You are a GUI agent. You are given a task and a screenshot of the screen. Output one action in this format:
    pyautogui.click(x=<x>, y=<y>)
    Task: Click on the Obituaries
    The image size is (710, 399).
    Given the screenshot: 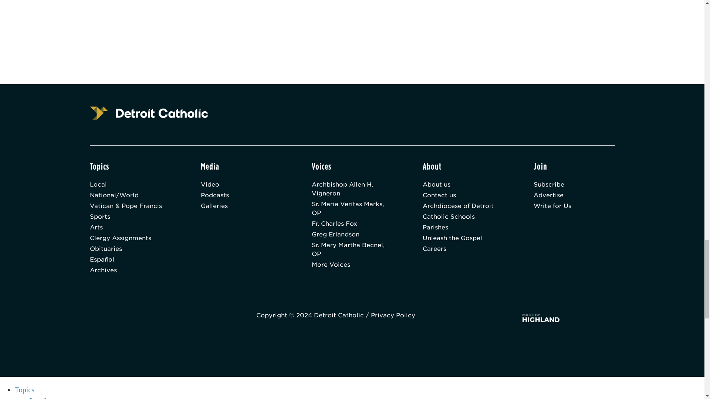 What is the action you would take?
    pyautogui.click(x=130, y=249)
    